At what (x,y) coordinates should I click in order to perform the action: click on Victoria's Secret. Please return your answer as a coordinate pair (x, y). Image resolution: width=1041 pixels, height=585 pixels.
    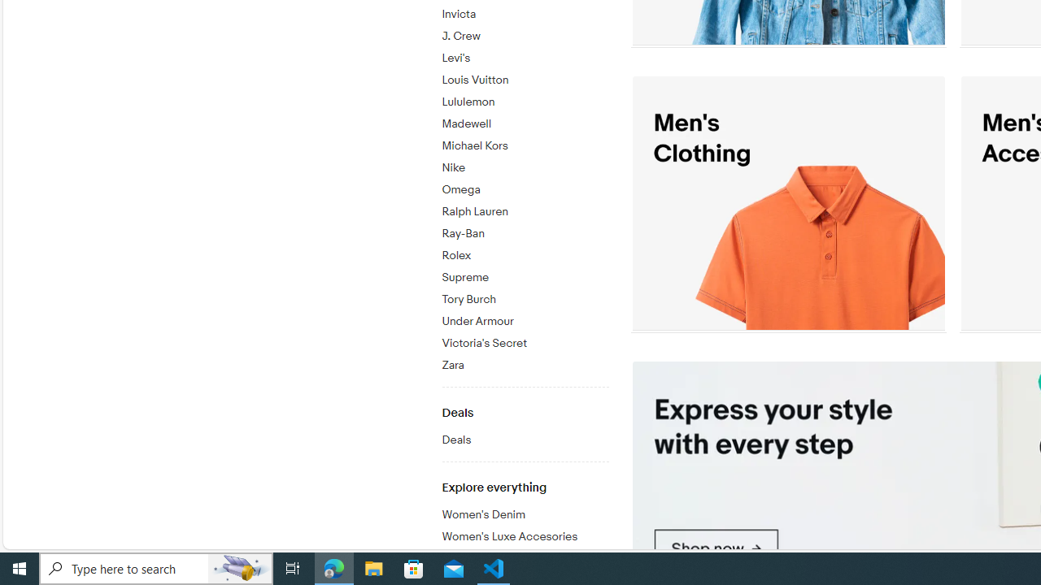
    Looking at the image, I should click on (525, 340).